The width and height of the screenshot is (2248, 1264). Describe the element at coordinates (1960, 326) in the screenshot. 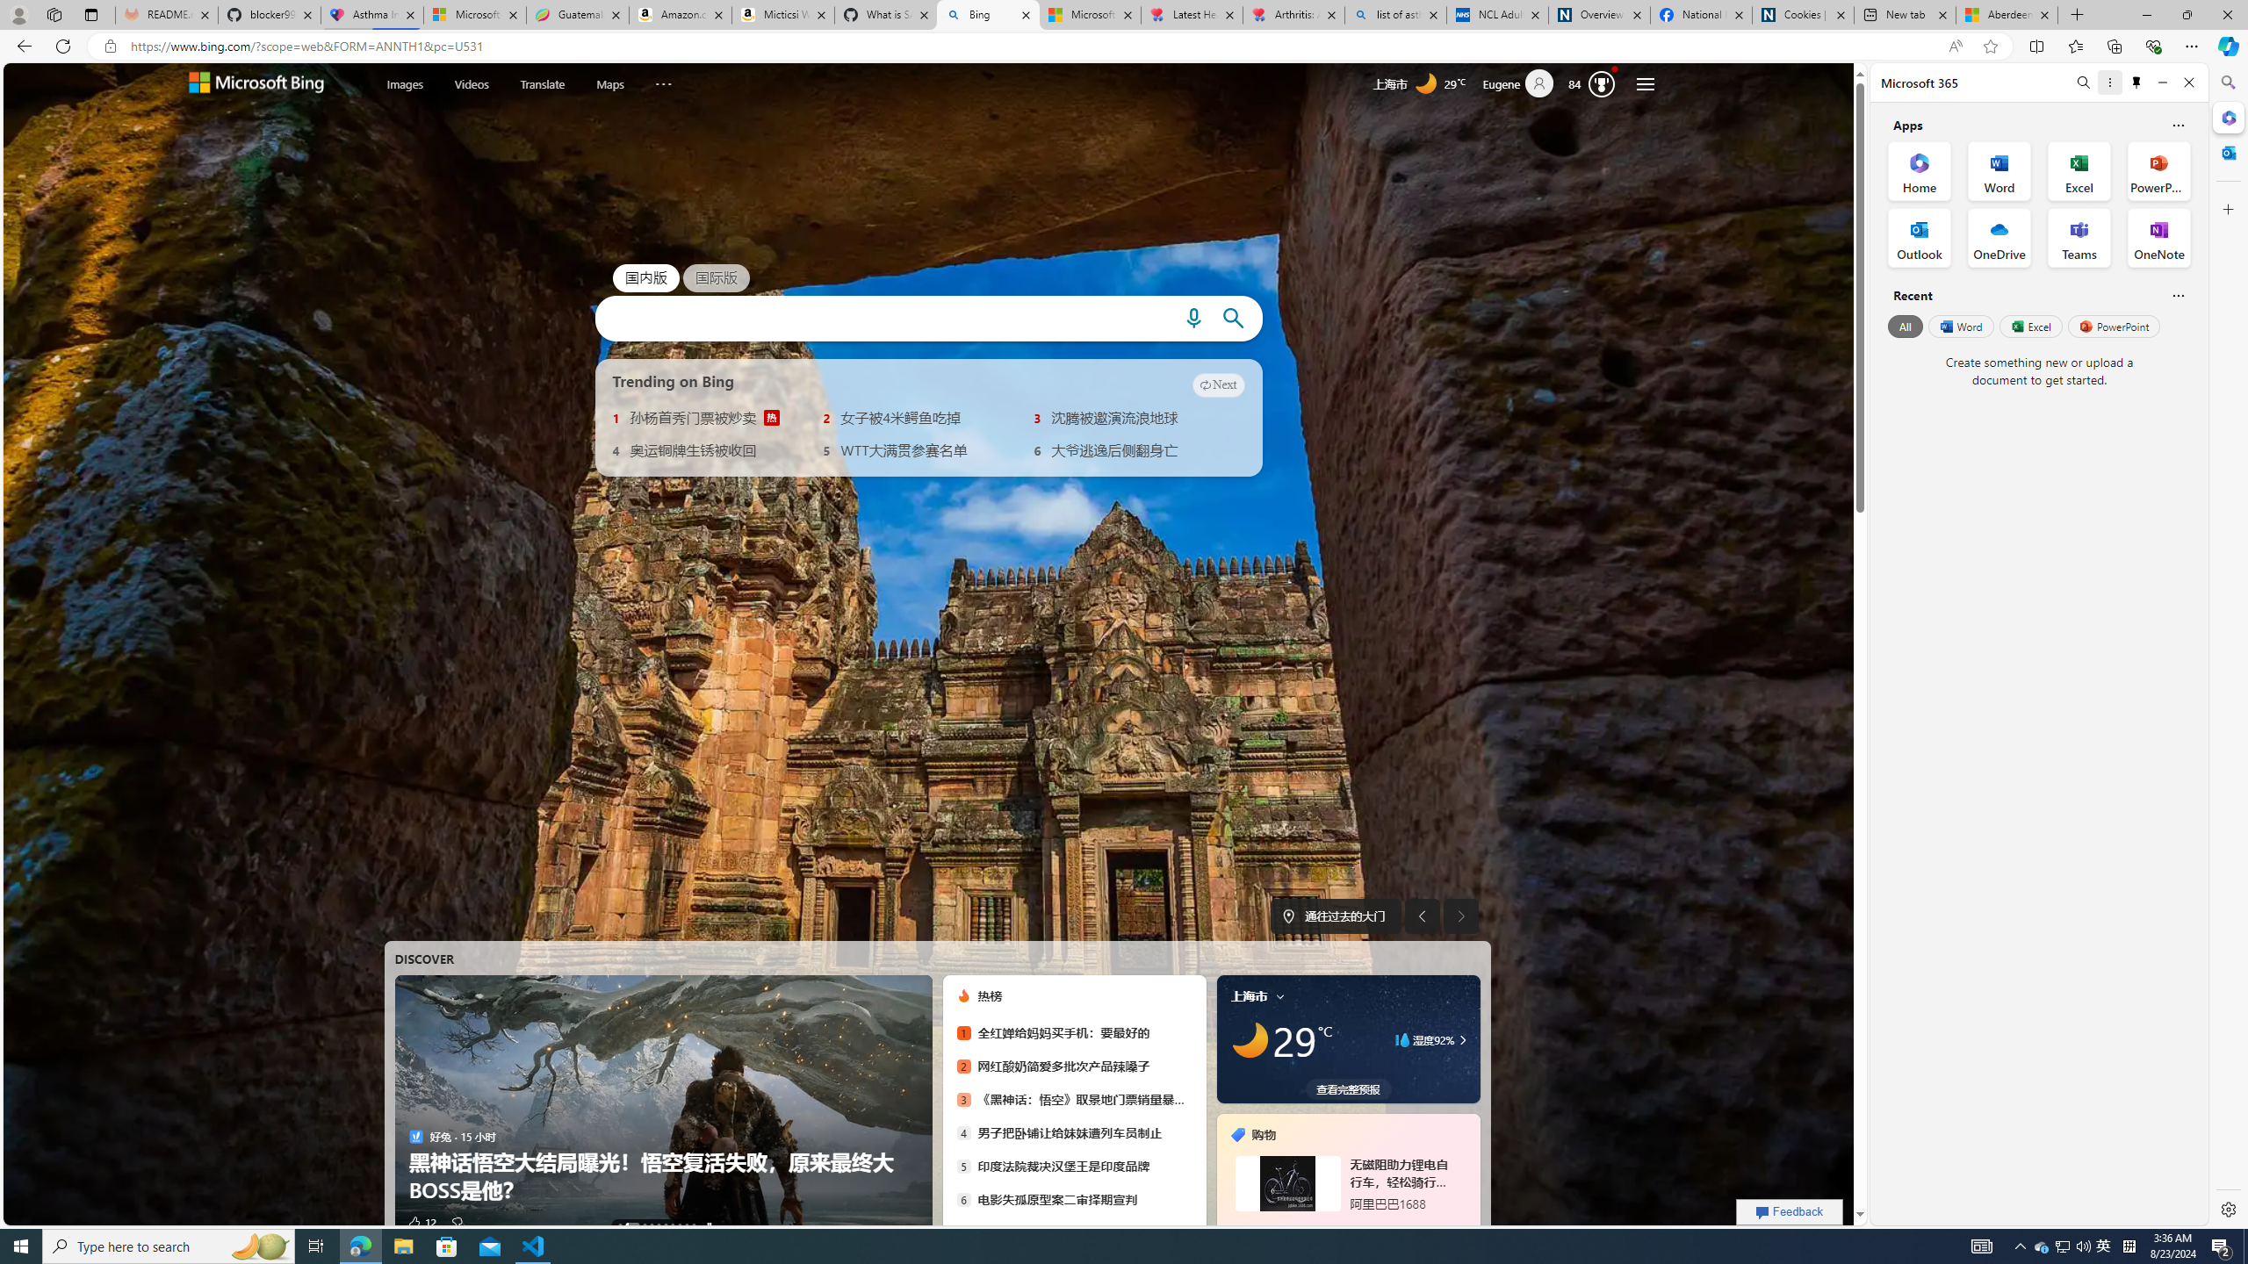

I see `Word` at that location.